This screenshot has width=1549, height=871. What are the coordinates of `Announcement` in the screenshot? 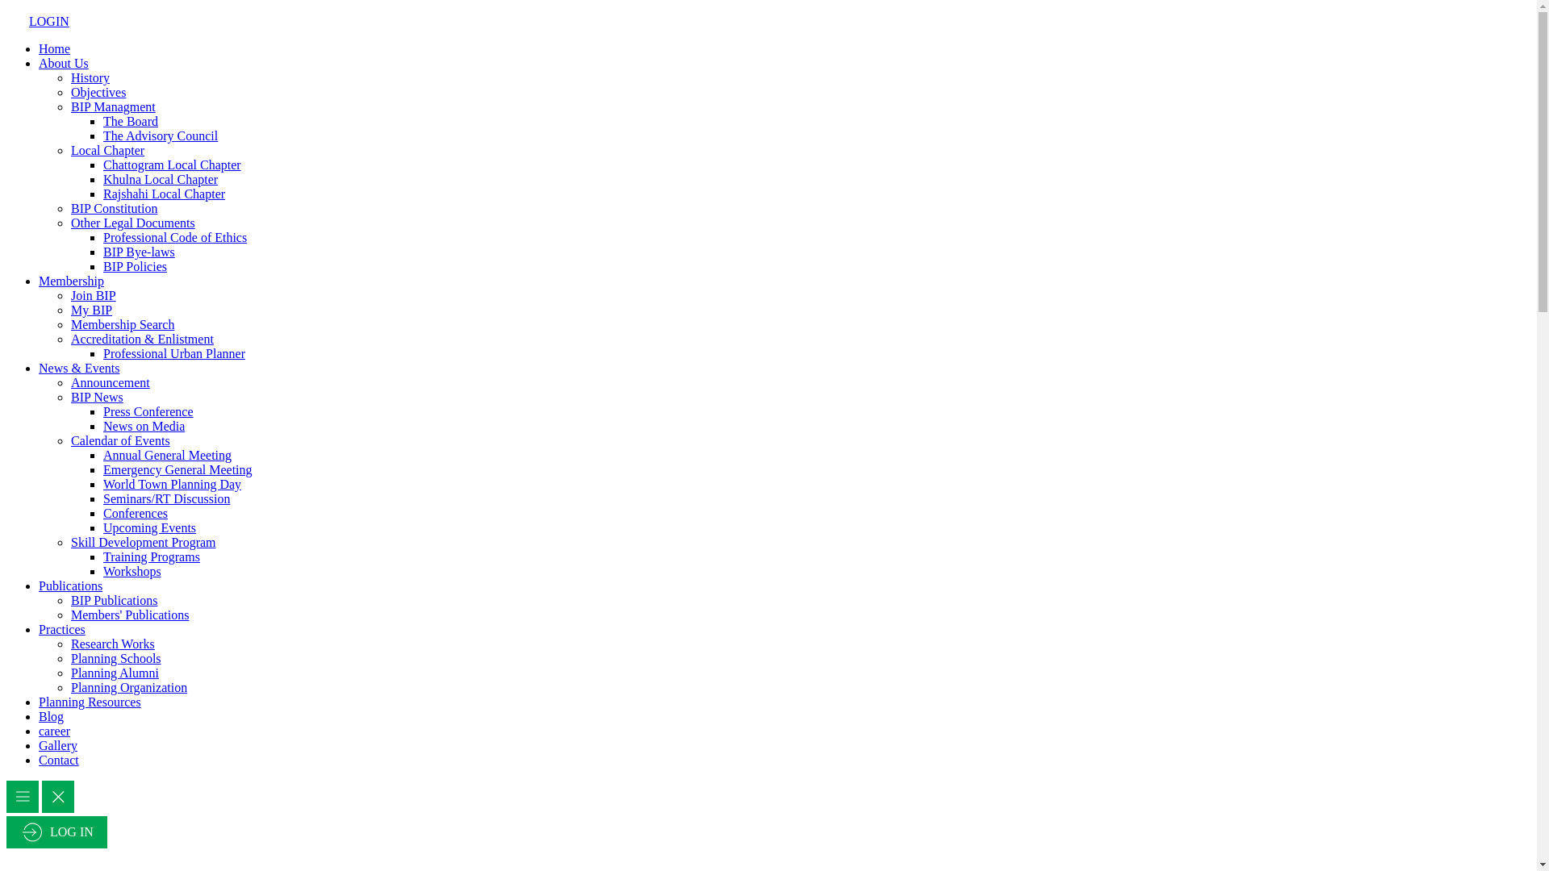 It's located at (111, 382).